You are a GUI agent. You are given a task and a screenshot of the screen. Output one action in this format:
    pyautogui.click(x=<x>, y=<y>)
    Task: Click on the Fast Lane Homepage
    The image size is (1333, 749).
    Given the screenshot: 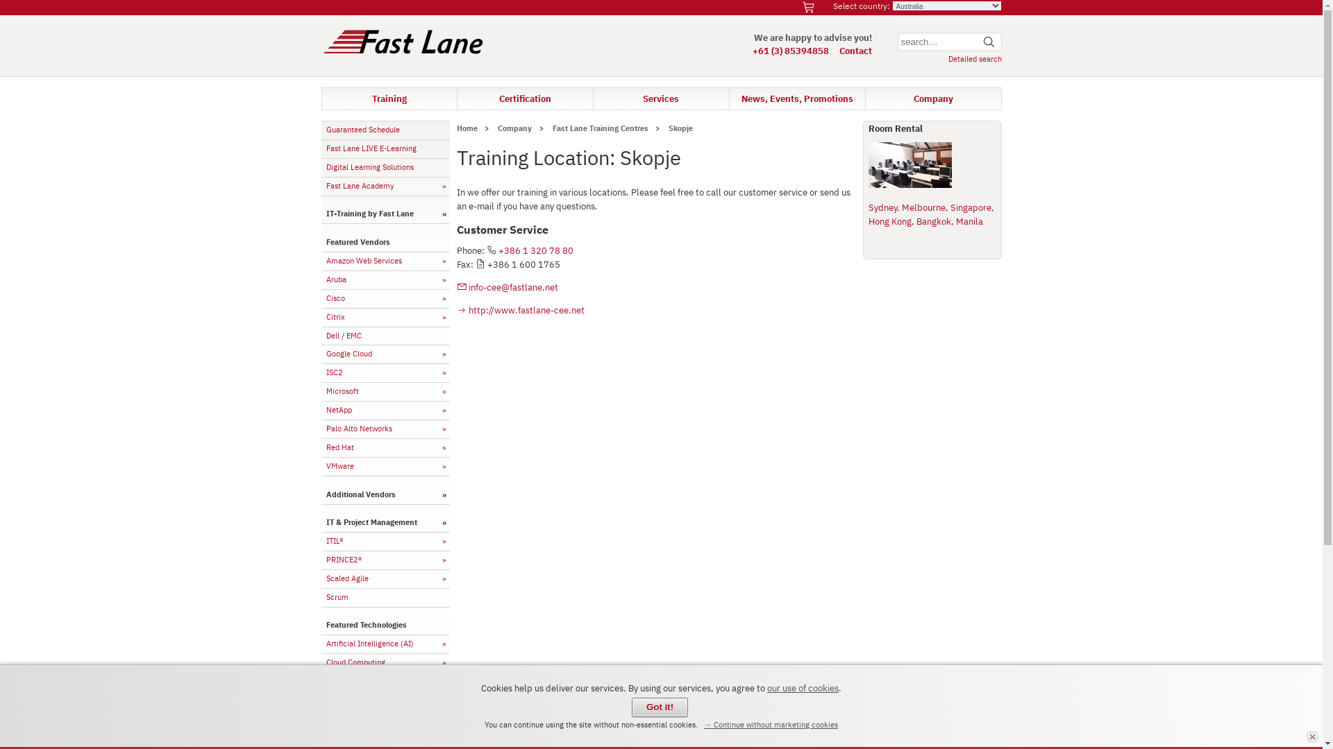 What is the action you would take?
    pyautogui.click(x=403, y=56)
    